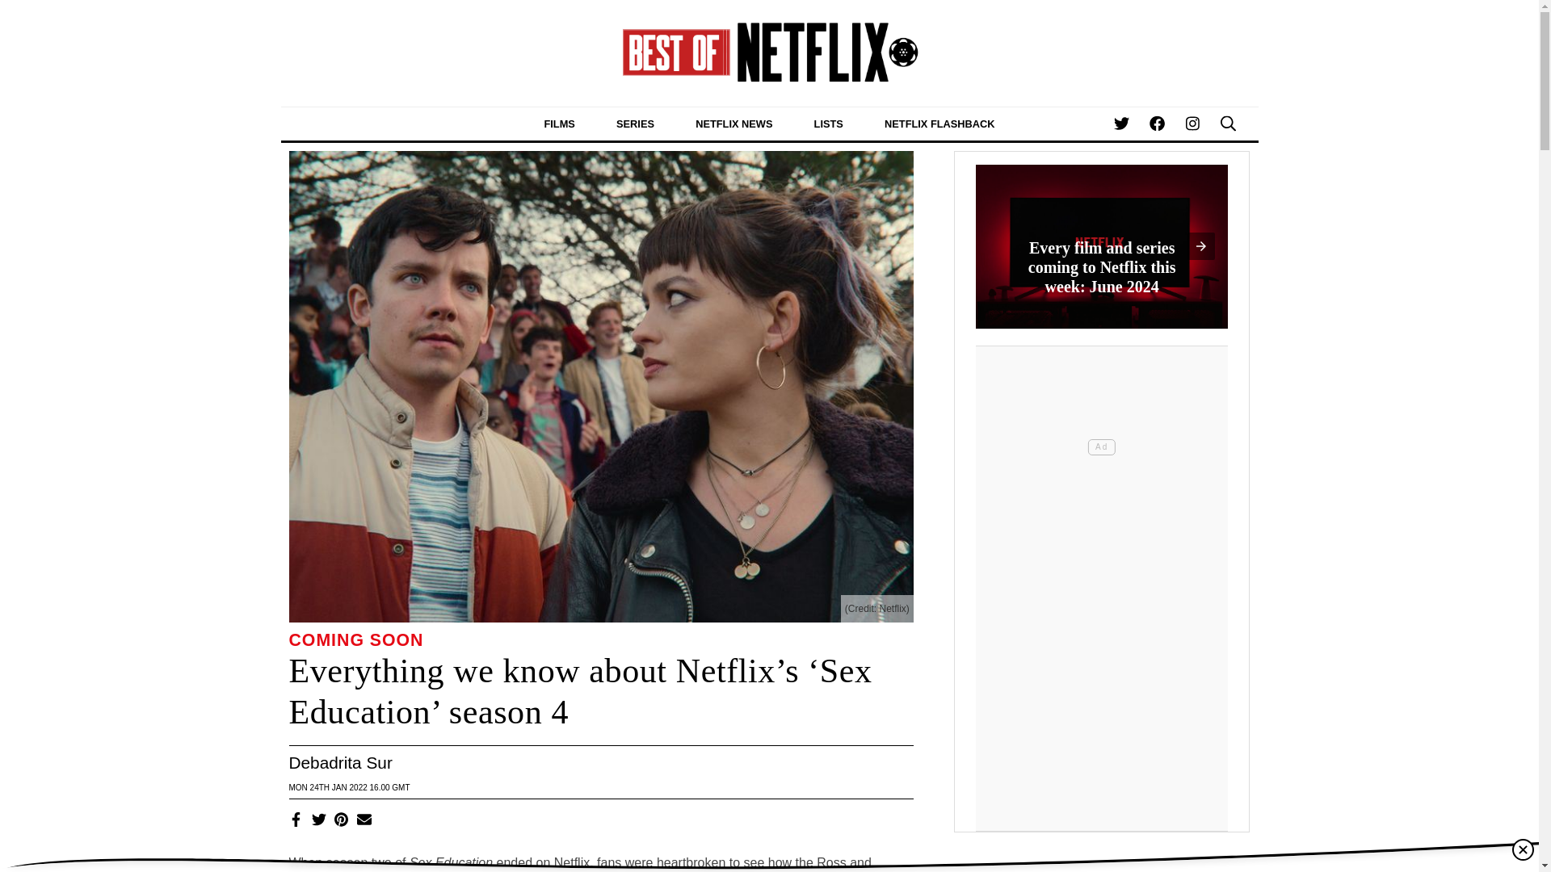 Image resolution: width=1551 pixels, height=872 pixels. What do you see at coordinates (733, 123) in the screenshot?
I see `NETFLIX NEWS` at bounding box center [733, 123].